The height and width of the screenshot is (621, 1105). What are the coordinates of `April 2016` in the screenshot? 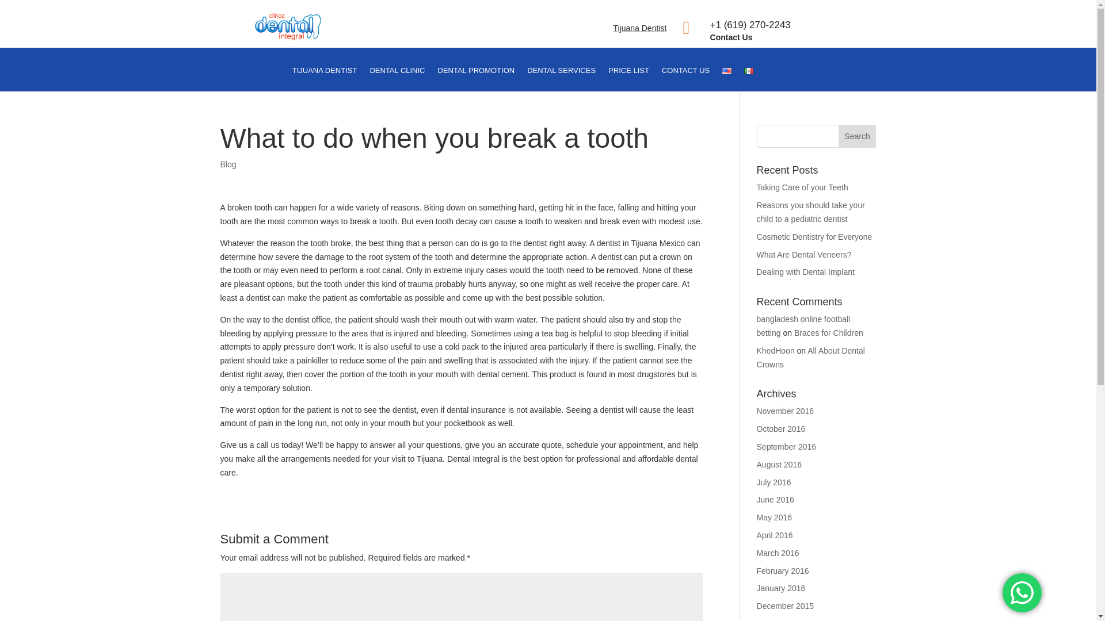 It's located at (775, 535).